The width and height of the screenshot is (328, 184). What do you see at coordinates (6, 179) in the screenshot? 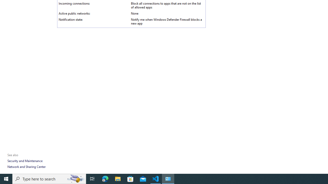
I see `Start` at bounding box center [6, 179].